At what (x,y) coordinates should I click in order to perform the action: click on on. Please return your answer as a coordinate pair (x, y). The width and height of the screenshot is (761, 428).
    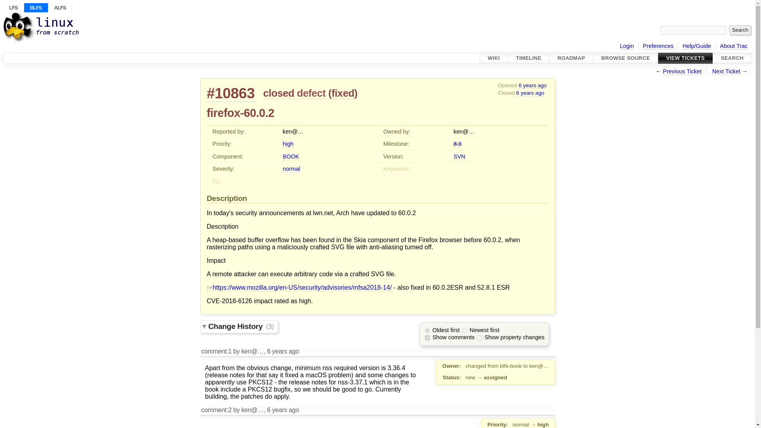
    Looking at the image, I should click on (427, 338).